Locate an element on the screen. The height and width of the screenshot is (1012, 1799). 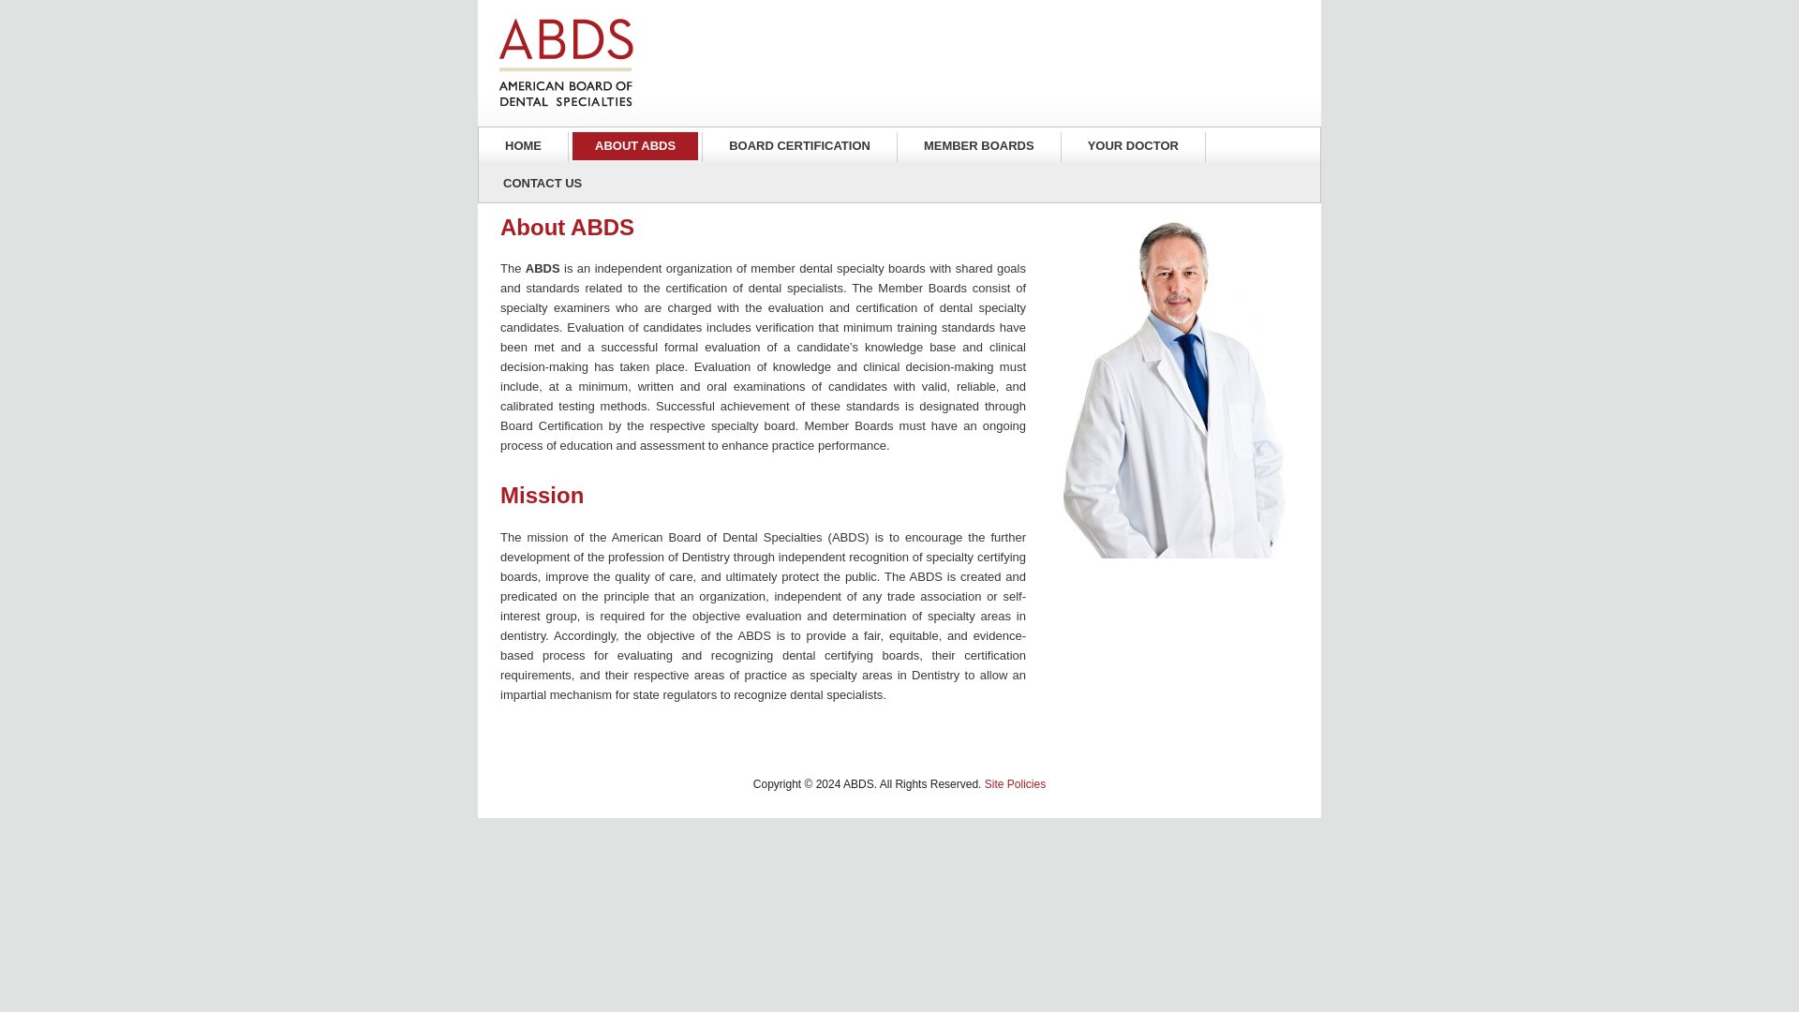
Contact Us is located at coordinates (540, 184).